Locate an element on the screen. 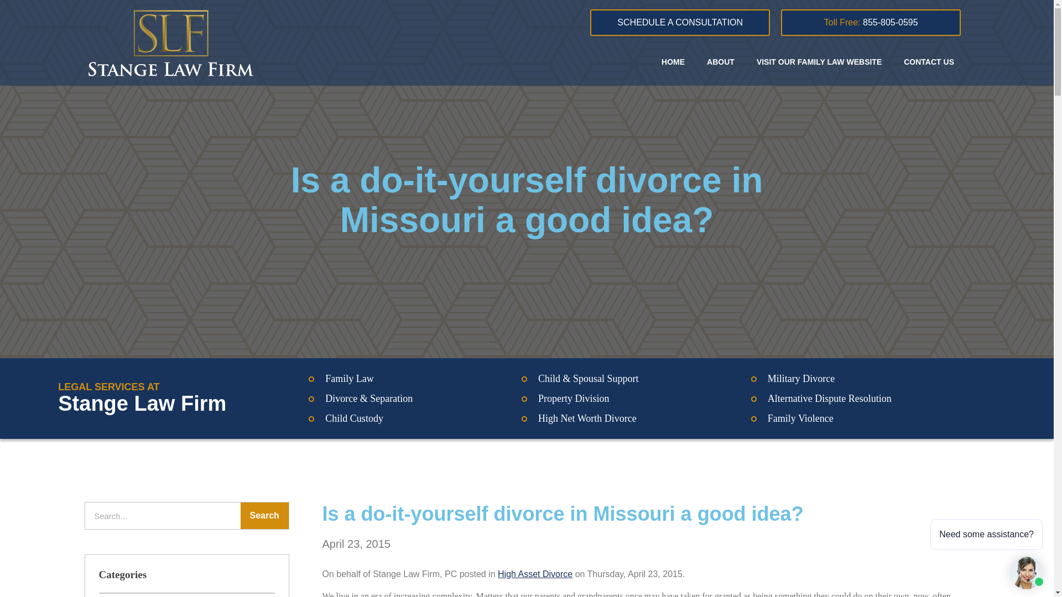  CONTACT US is located at coordinates (929, 61).